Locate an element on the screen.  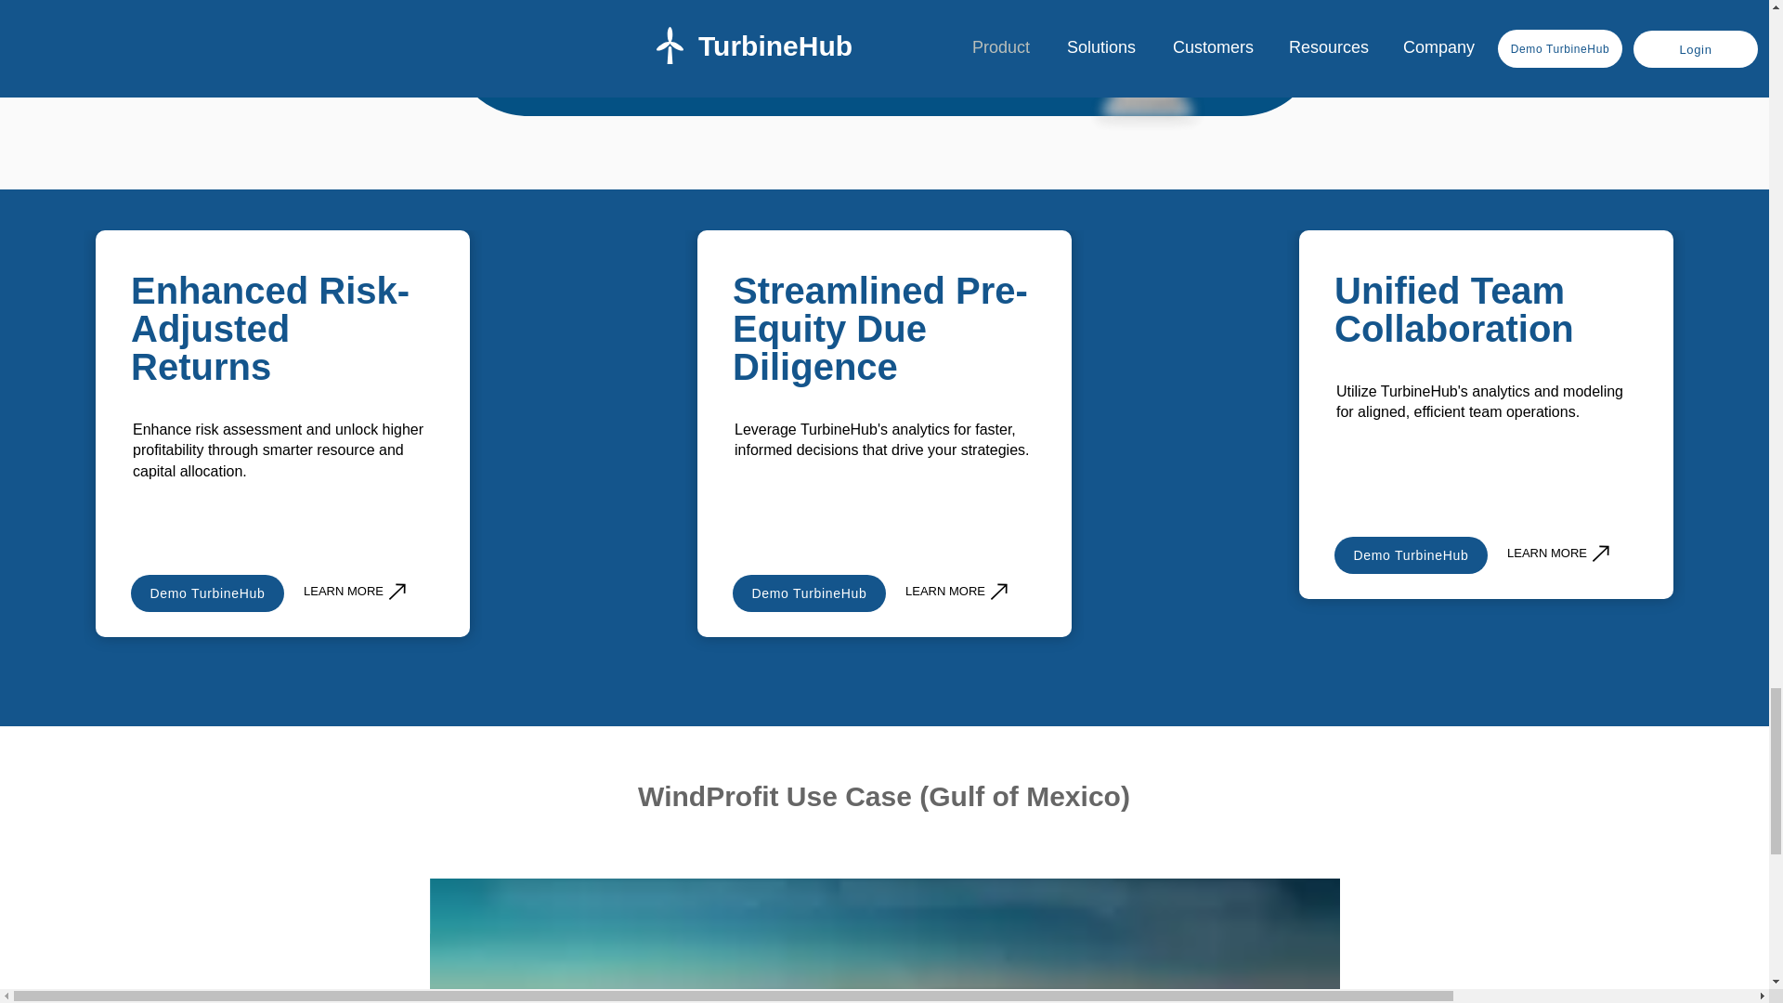
LEARN MORE is located at coordinates (357, 591).